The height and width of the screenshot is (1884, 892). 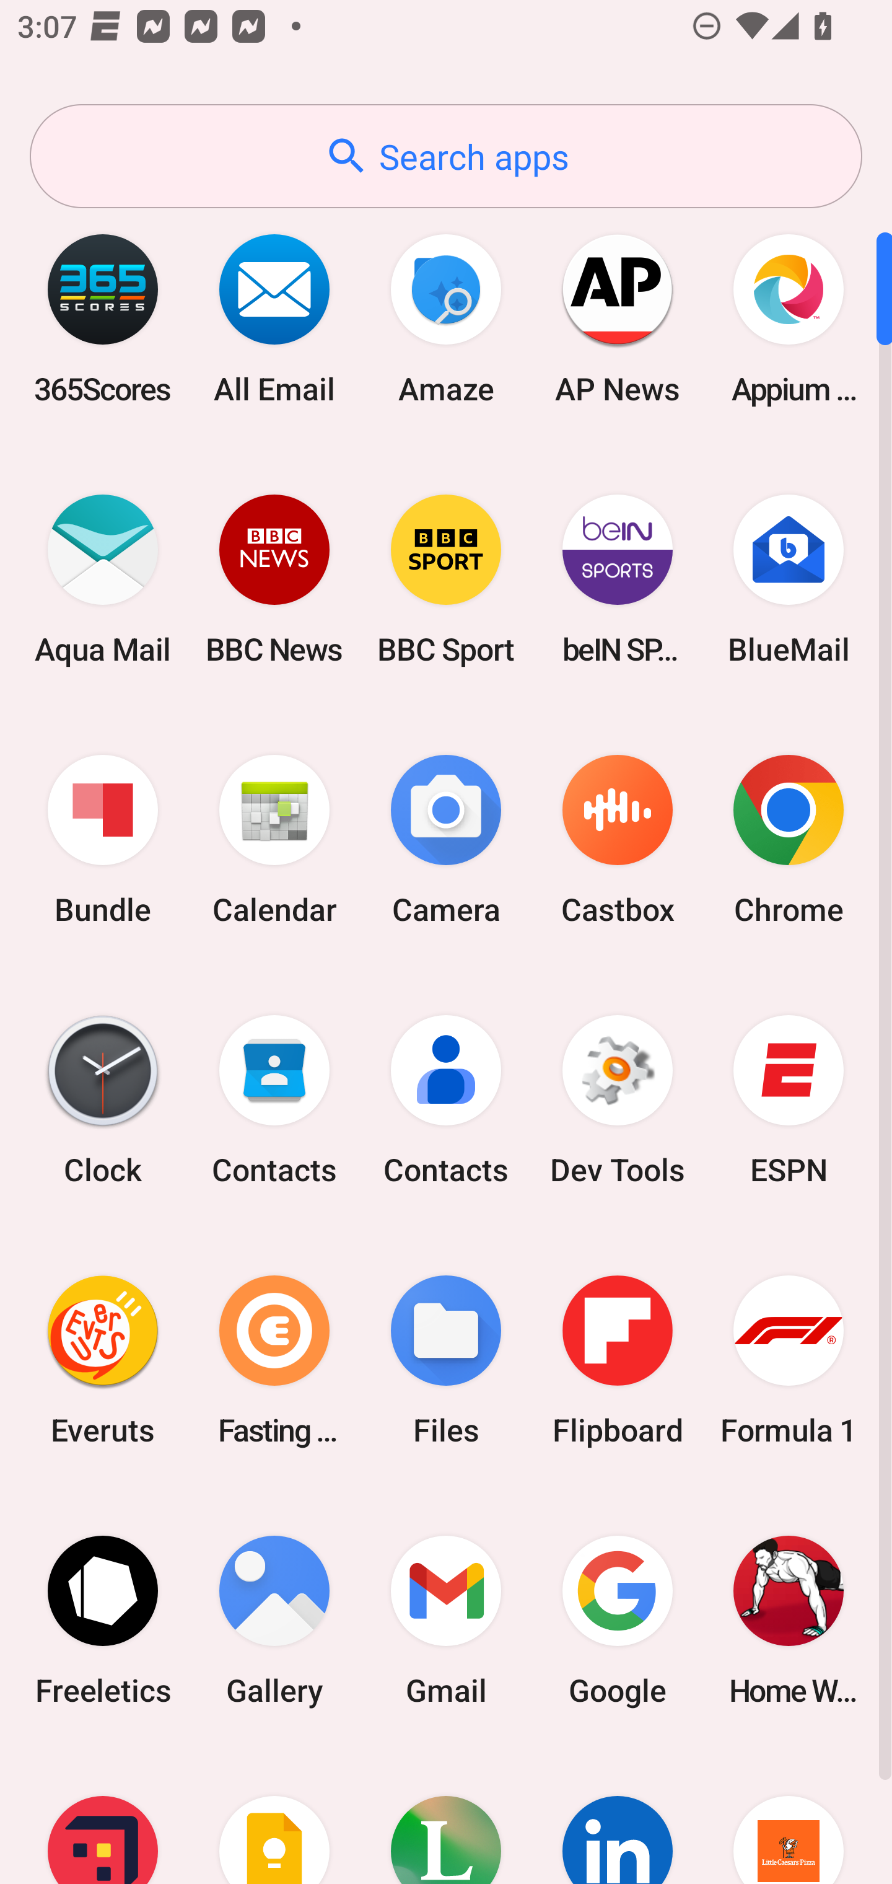 I want to click on BBC News, so click(x=274, y=579).